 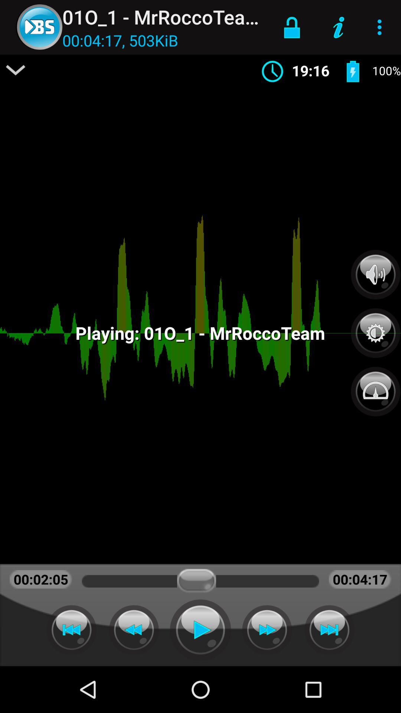 What do you see at coordinates (376, 329) in the screenshot?
I see `adjust contrast` at bounding box center [376, 329].